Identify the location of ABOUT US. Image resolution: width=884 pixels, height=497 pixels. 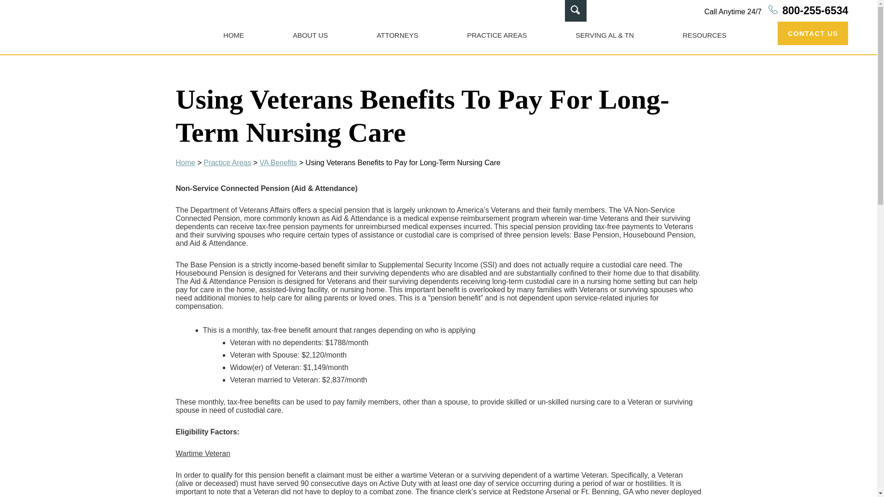
(310, 35).